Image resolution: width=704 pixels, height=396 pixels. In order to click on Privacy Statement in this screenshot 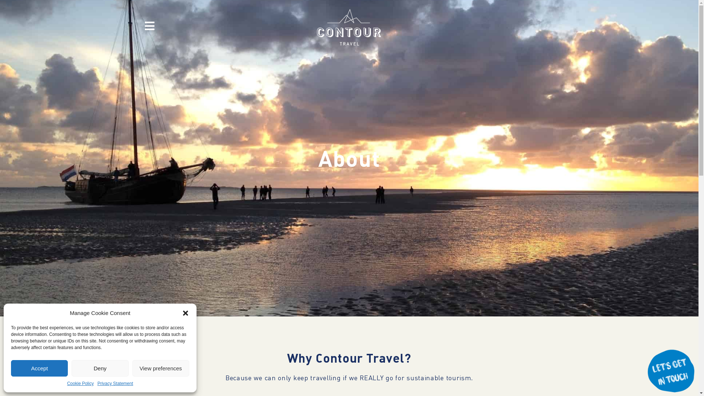, I will do `click(115, 384)`.